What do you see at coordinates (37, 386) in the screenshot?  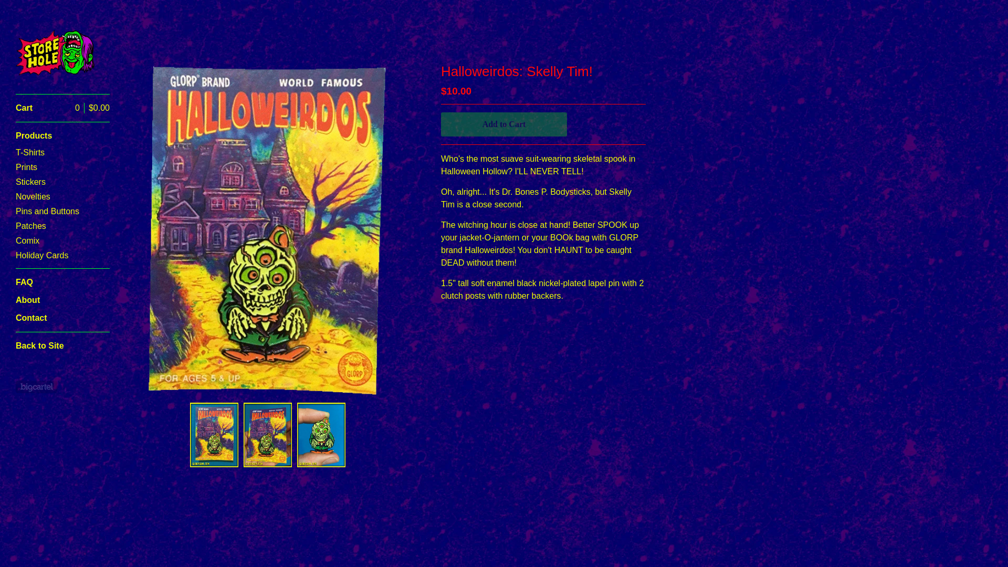 I see `Powered by Big Cartel` at bounding box center [37, 386].